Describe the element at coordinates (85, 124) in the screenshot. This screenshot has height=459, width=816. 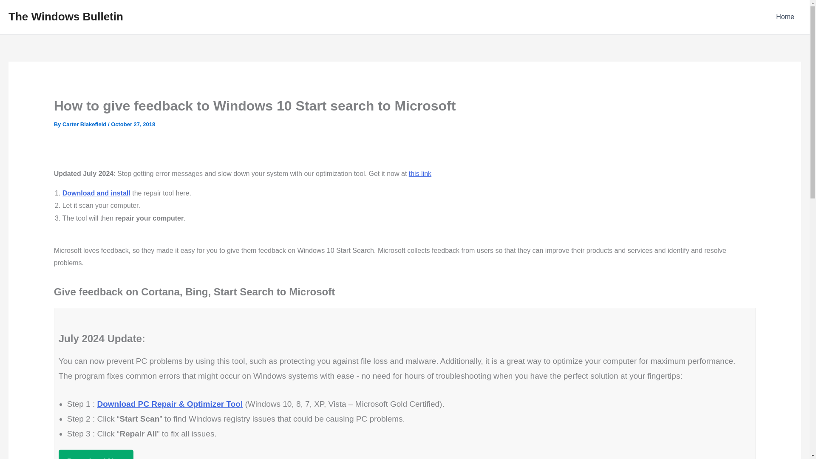
I see `View all posts by Carter Blakefield` at that location.